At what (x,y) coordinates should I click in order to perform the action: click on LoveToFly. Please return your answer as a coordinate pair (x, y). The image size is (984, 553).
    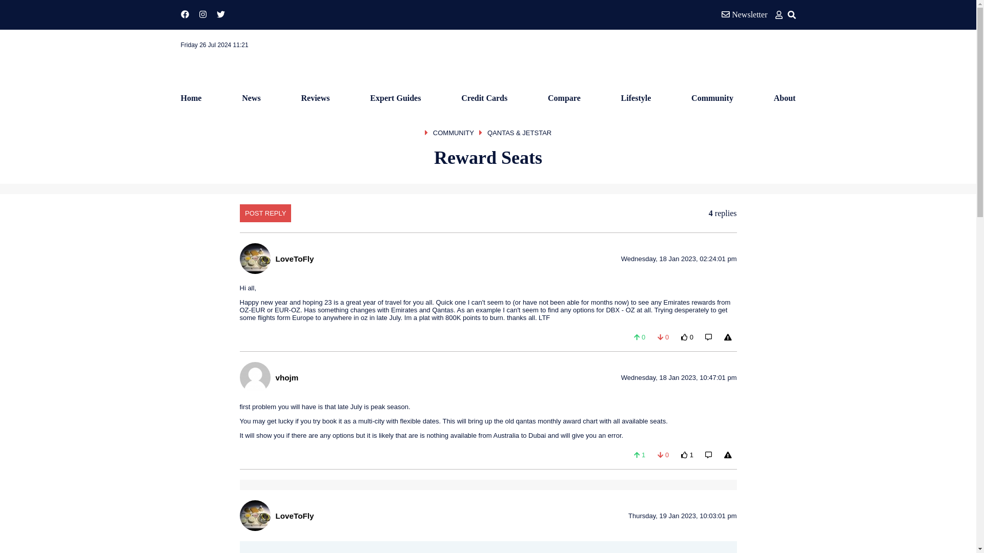
    Looking at the image, I should click on (294, 515).